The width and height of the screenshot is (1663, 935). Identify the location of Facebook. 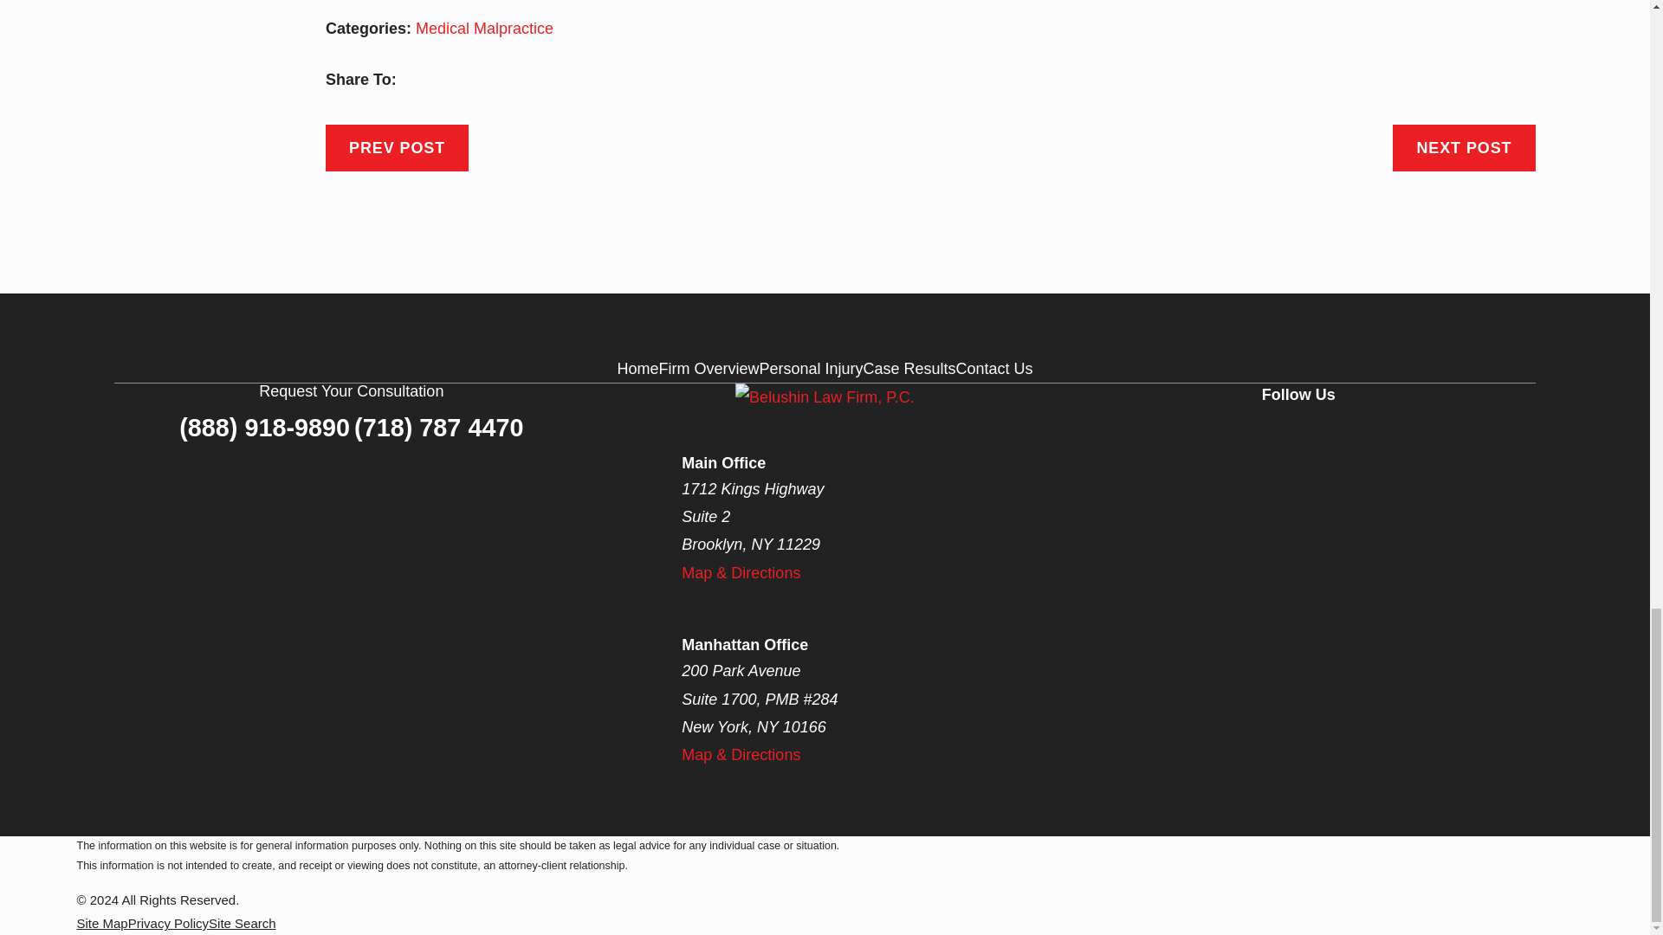
(1213, 433).